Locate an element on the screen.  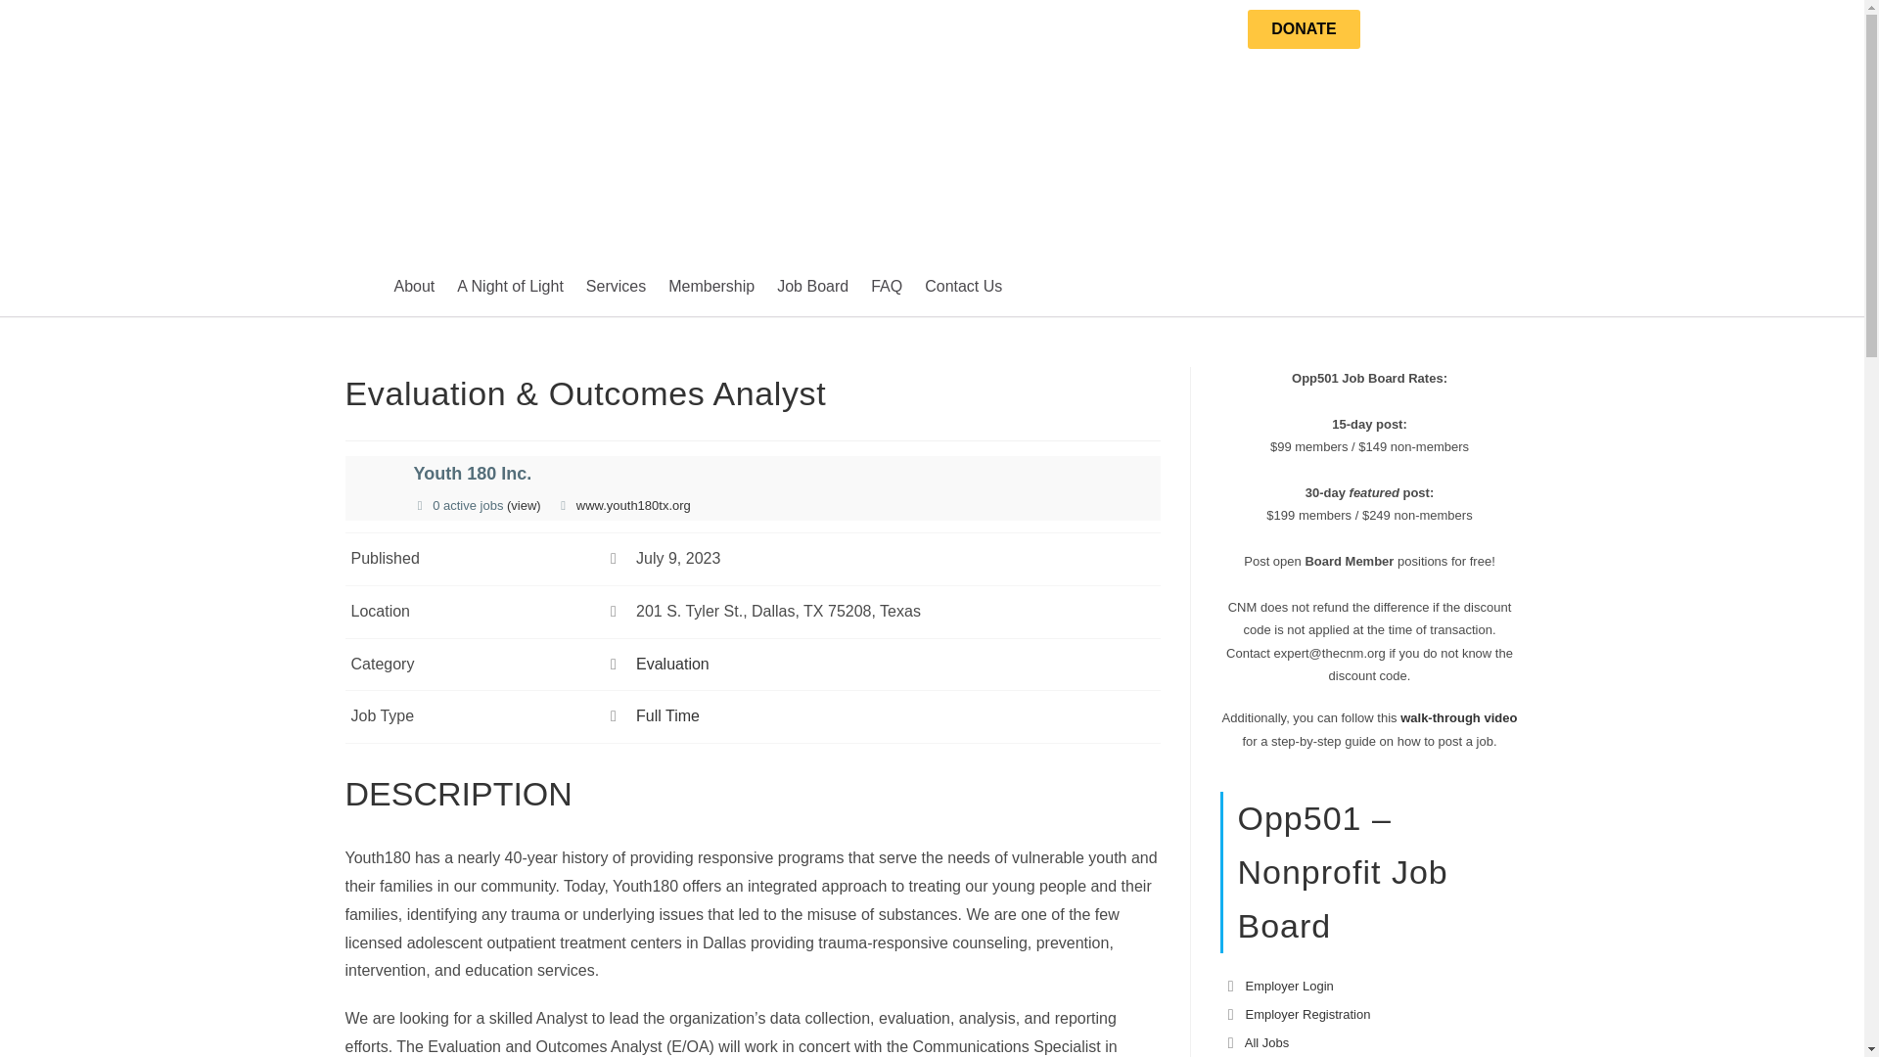
Job Board is located at coordinates (812, 287).